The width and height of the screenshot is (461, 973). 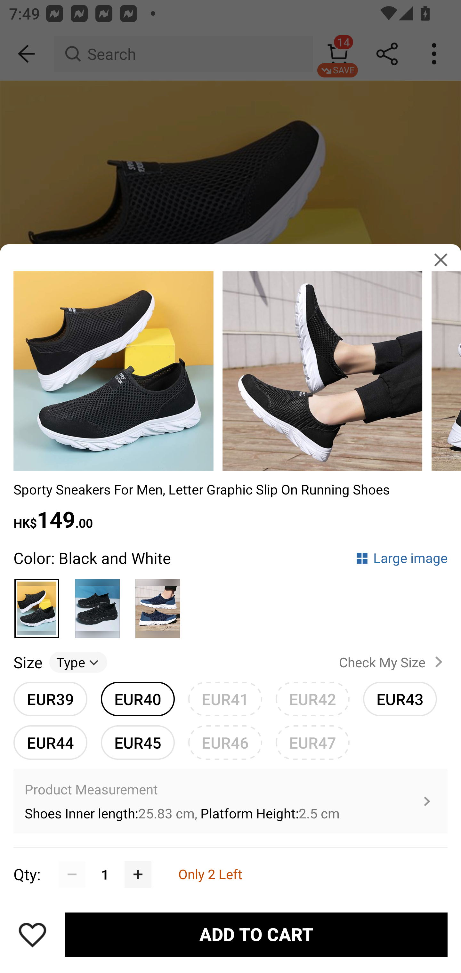 I want to click on EUR40 EUR44selected option, so click(x=138, y=699).